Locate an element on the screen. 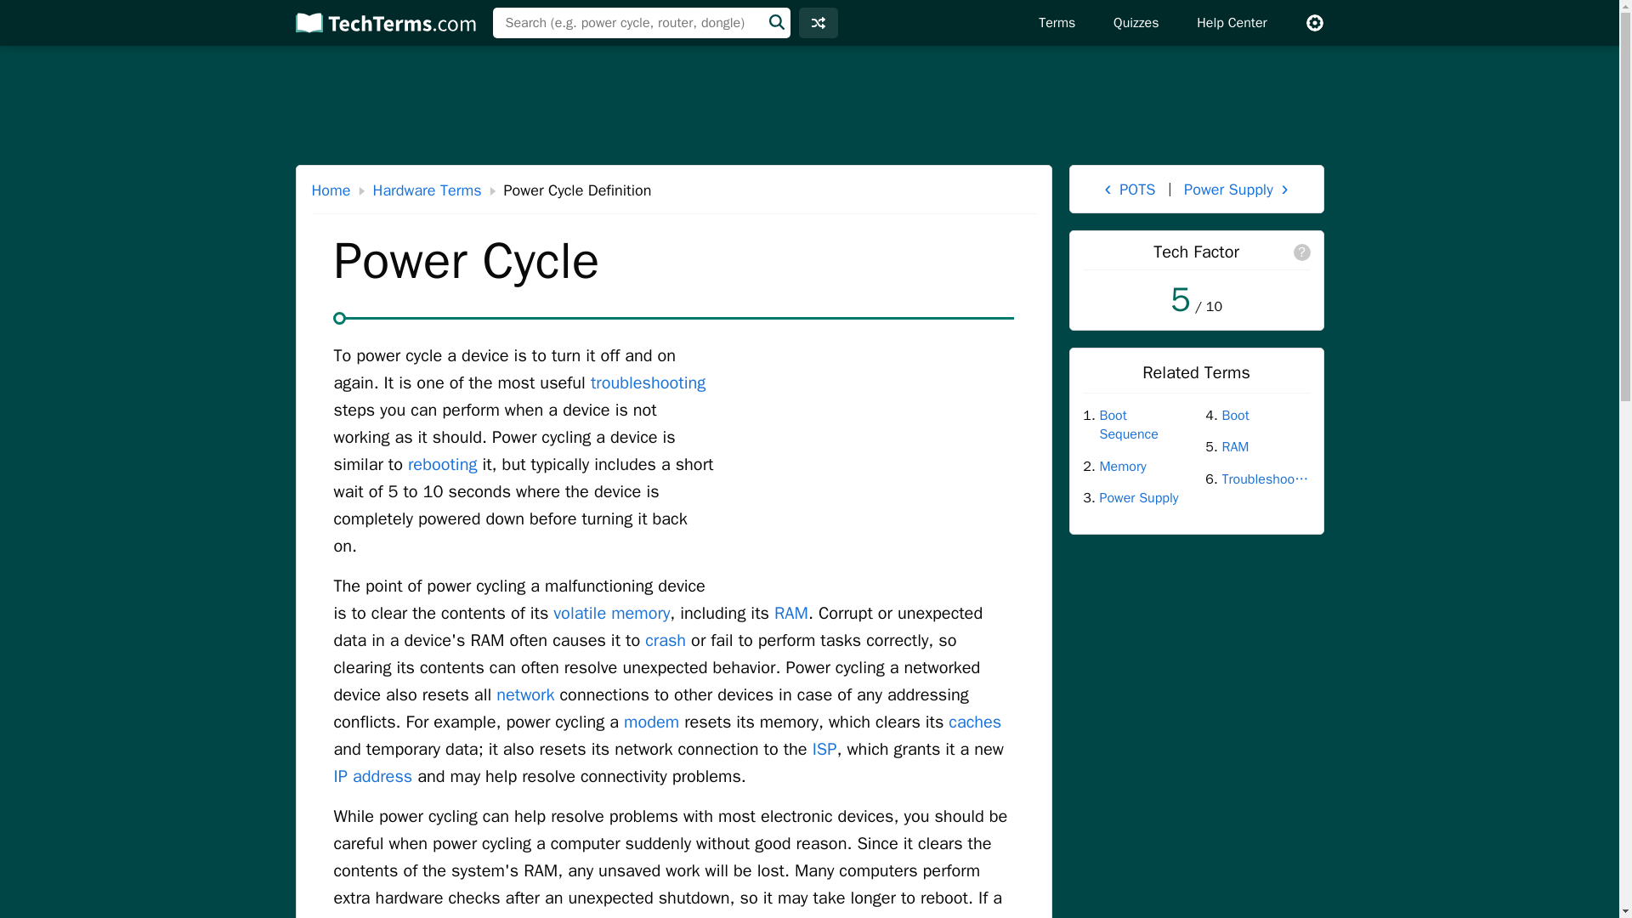 The image size is (1632, 918). What is the Tech Factor? is located at coordinates (1302, 252).